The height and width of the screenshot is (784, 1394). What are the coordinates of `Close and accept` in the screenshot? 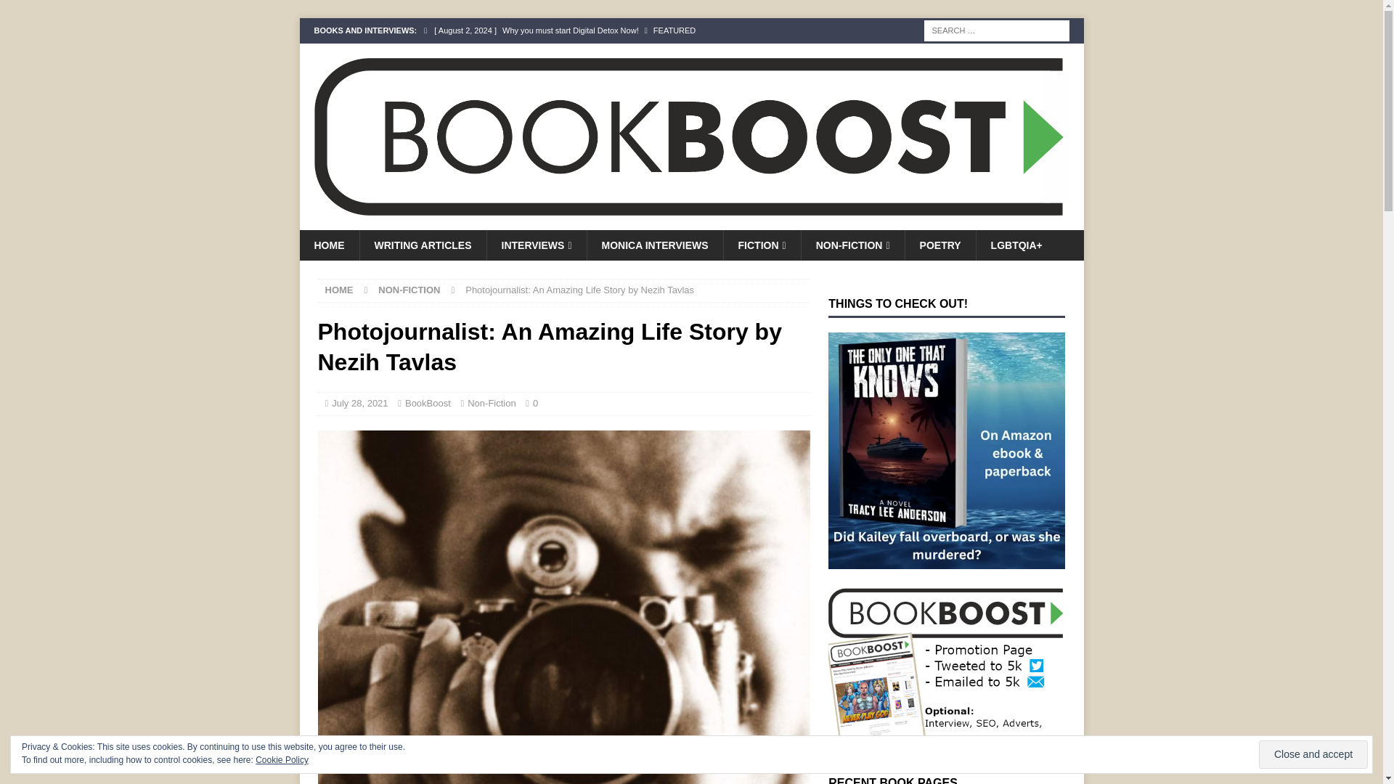 It's located at (1313, 754).